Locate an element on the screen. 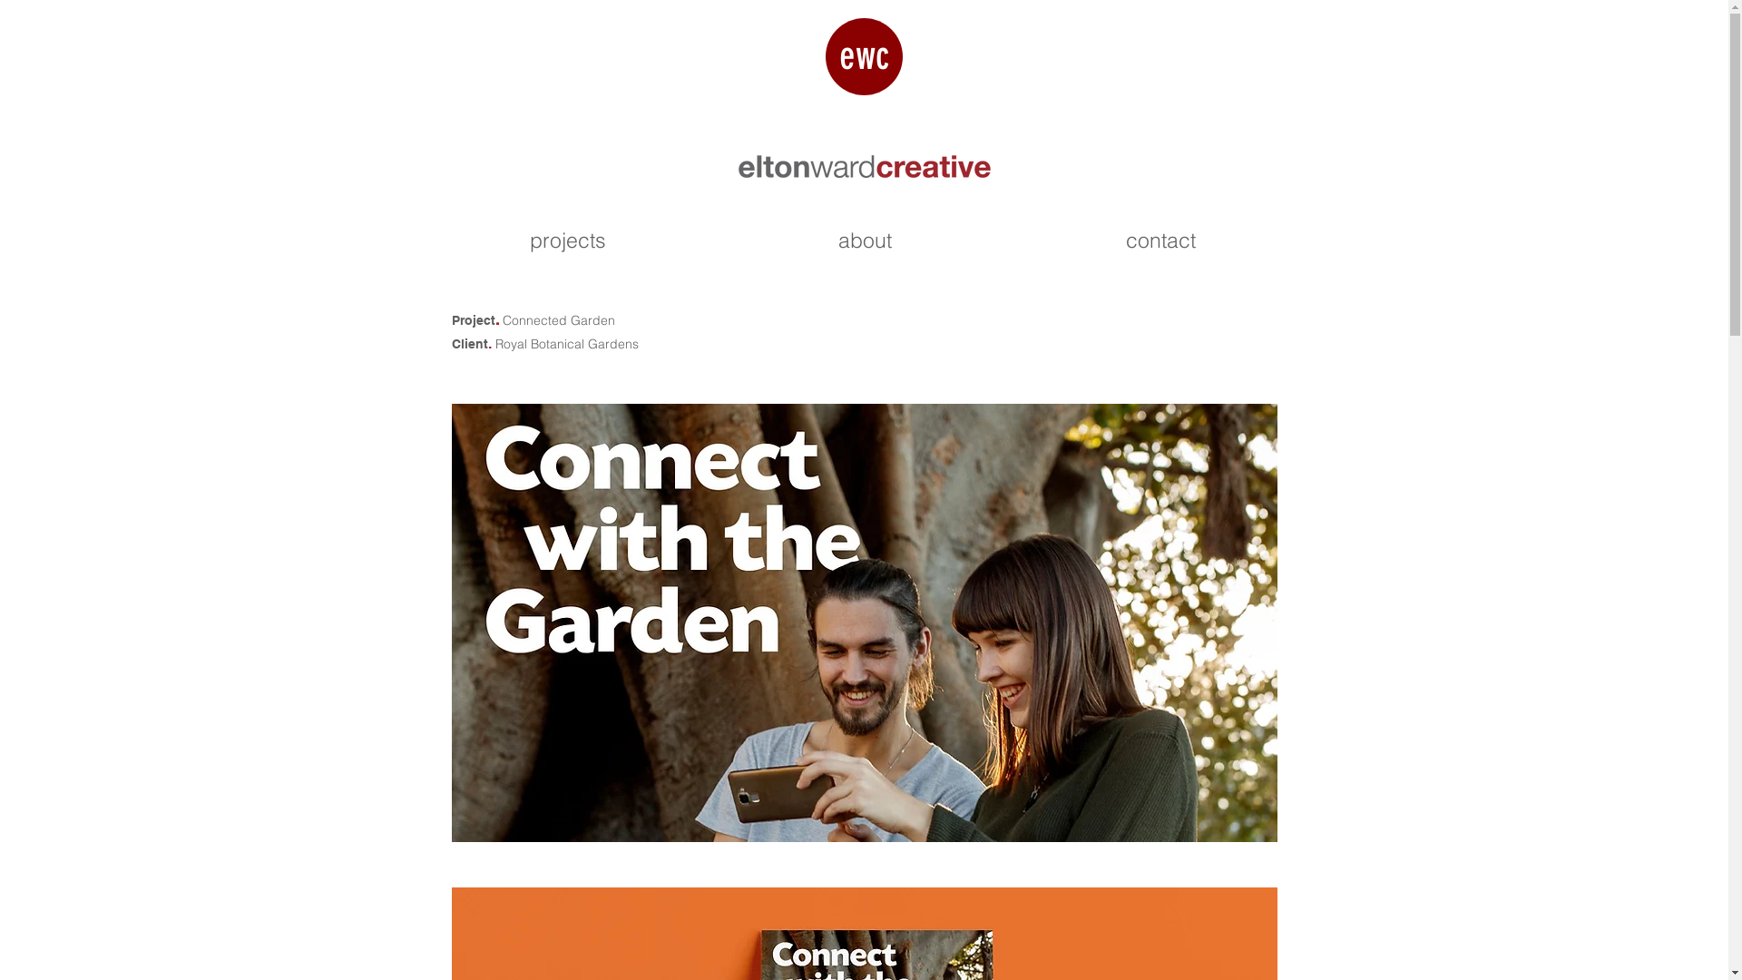 The width and height of the screenshot is (1742, 980). about is located at coordinates (866, 240).